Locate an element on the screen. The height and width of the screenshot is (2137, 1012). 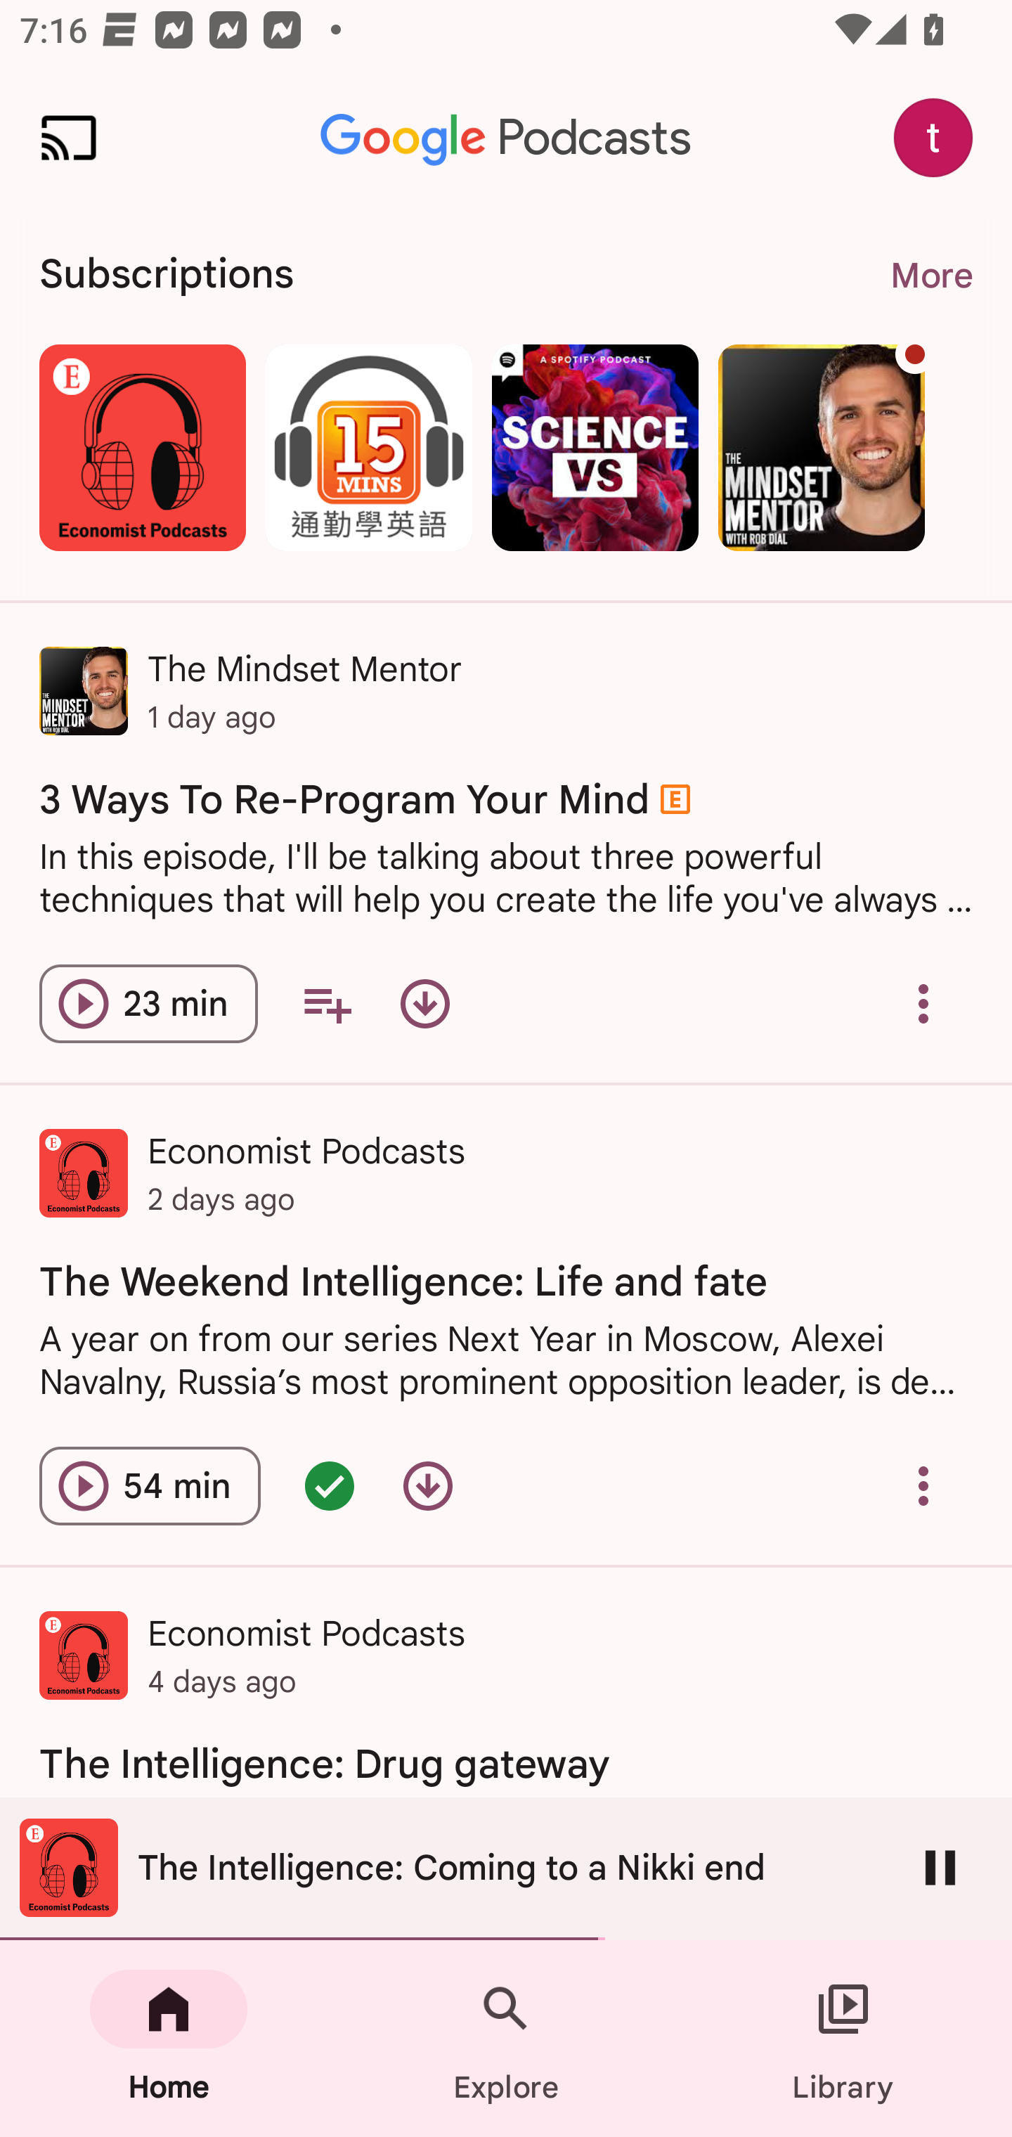
Pause is located at coordinates (940, 1867).